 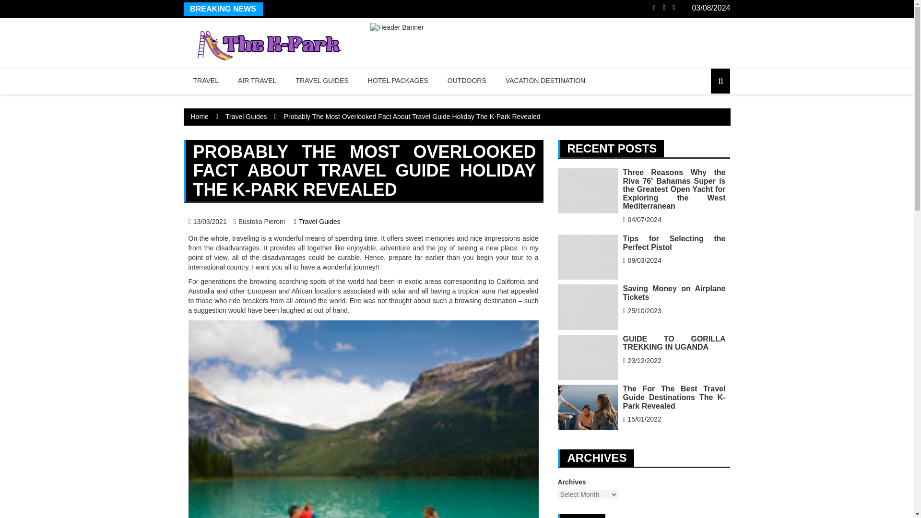 What do you see at coordinates (545, 81) in the screenshot?
I see `VACATION DESTINATION` at bounding box center [545, 81].